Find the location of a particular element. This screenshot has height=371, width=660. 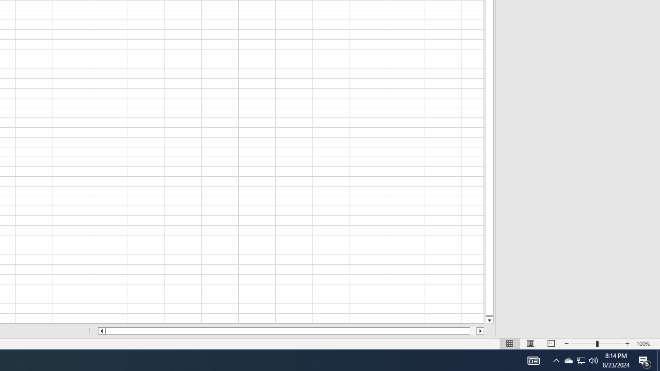

Show desktop is located at coordinates (568, 361).